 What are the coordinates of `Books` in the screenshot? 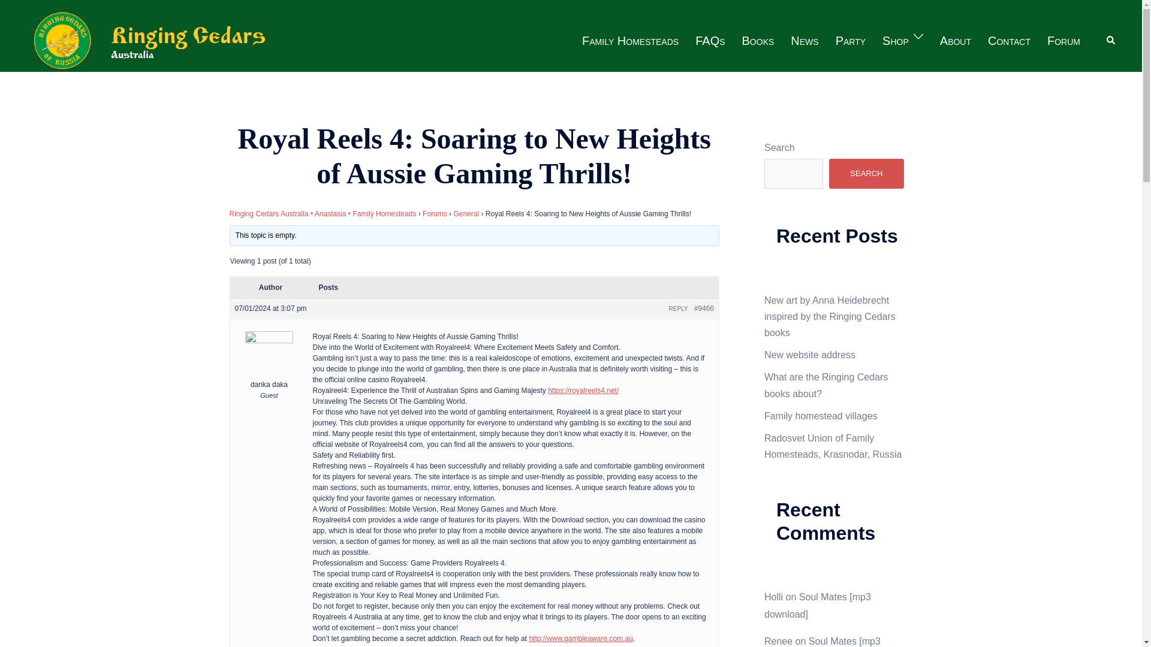 It's located at (758, 41).